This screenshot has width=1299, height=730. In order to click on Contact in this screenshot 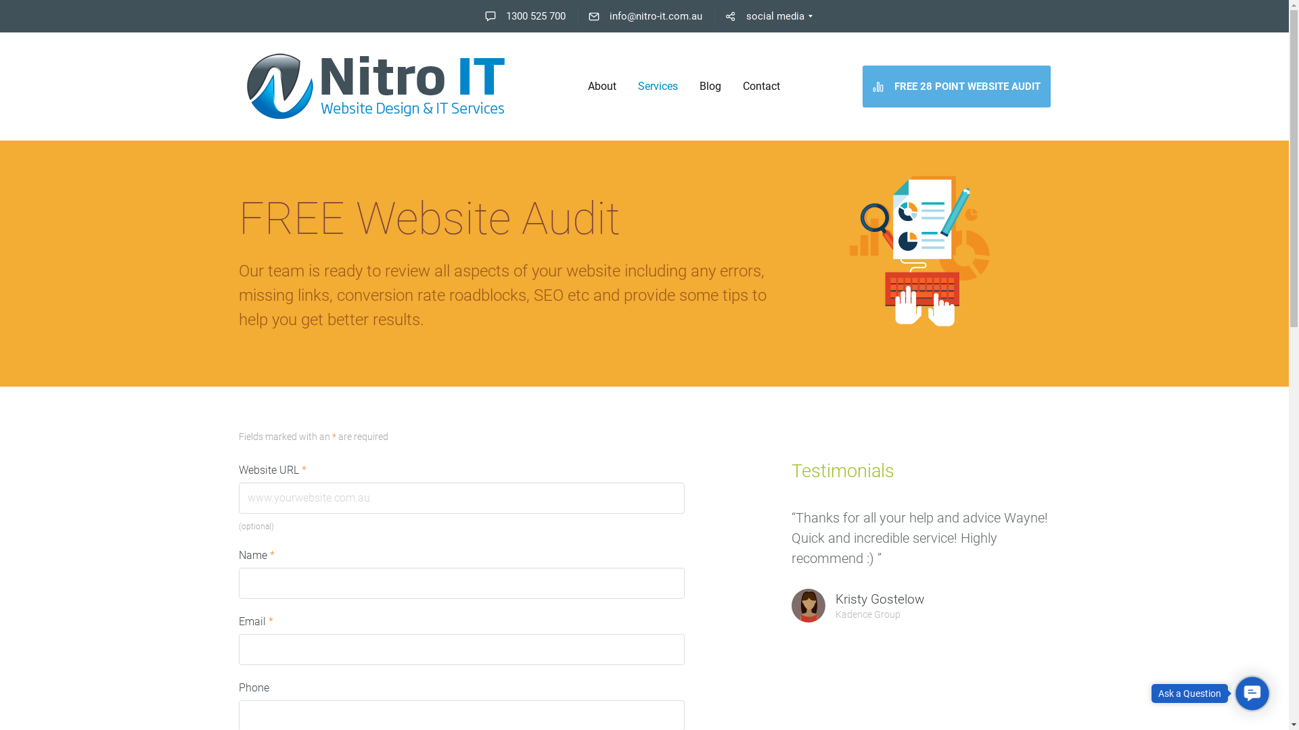, I will do `click(762, 87)`.